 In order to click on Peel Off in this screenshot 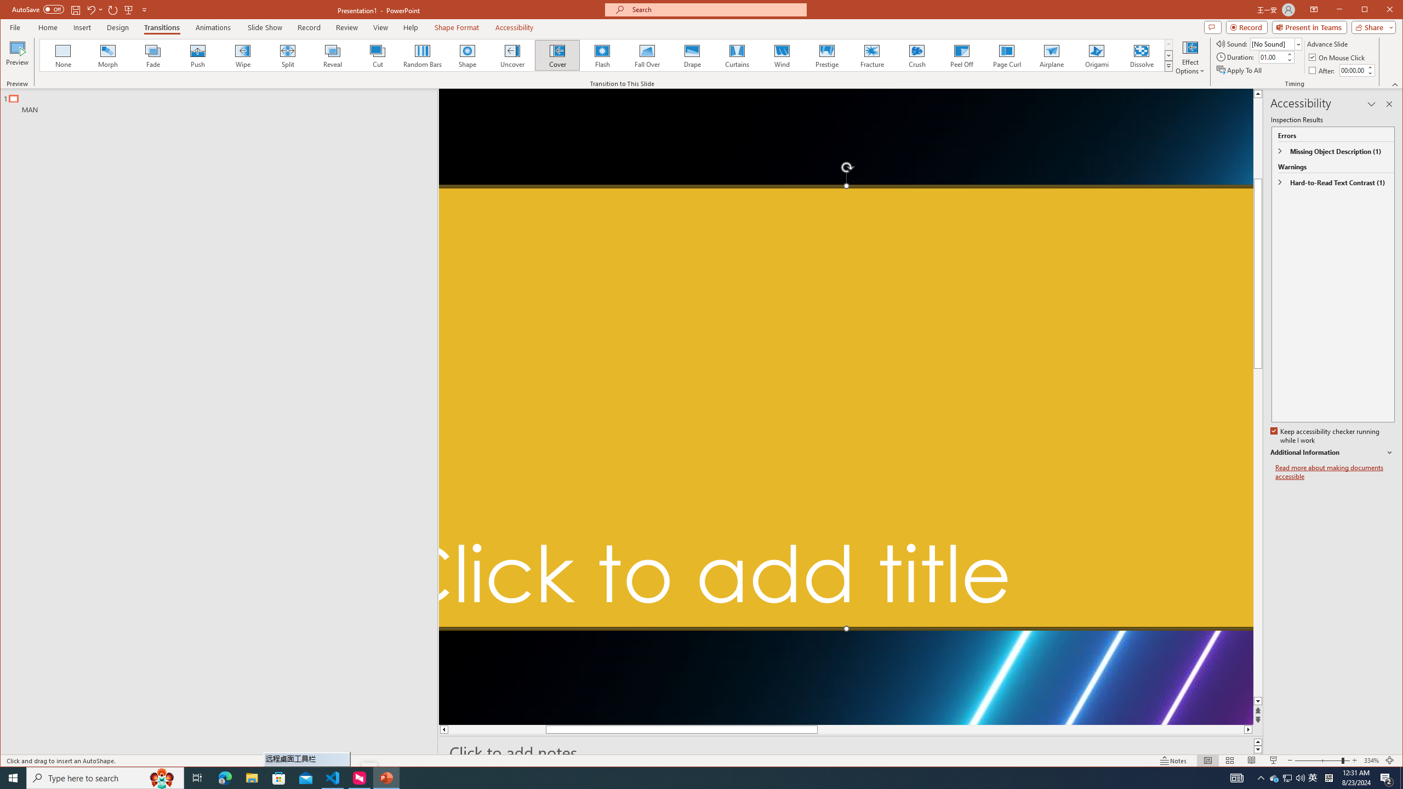, I will do `click(962, 55)`.